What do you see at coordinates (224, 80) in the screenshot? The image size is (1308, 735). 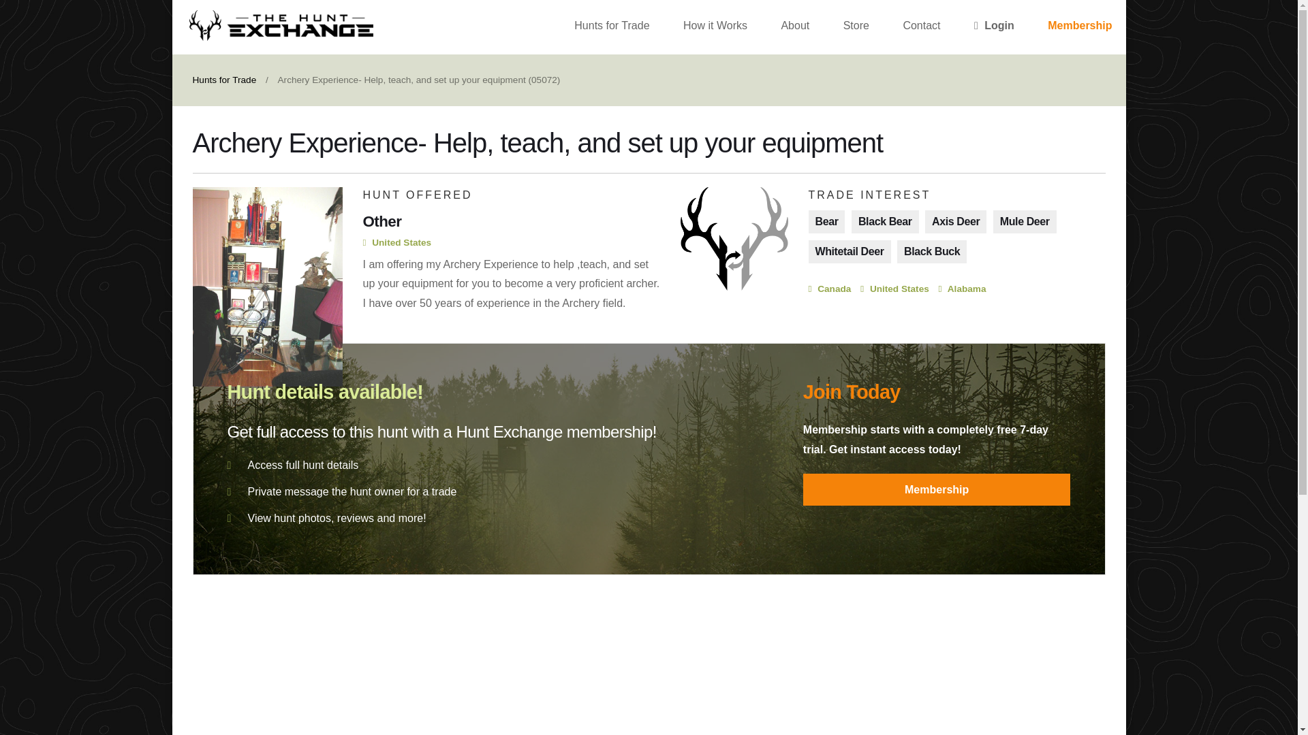 I see `Hunts for Trade` at bounding box center [224, 80].